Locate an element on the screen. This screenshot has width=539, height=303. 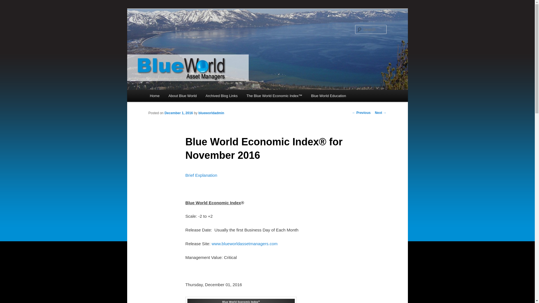
8:10 pm is located at coordinates (179, 113).